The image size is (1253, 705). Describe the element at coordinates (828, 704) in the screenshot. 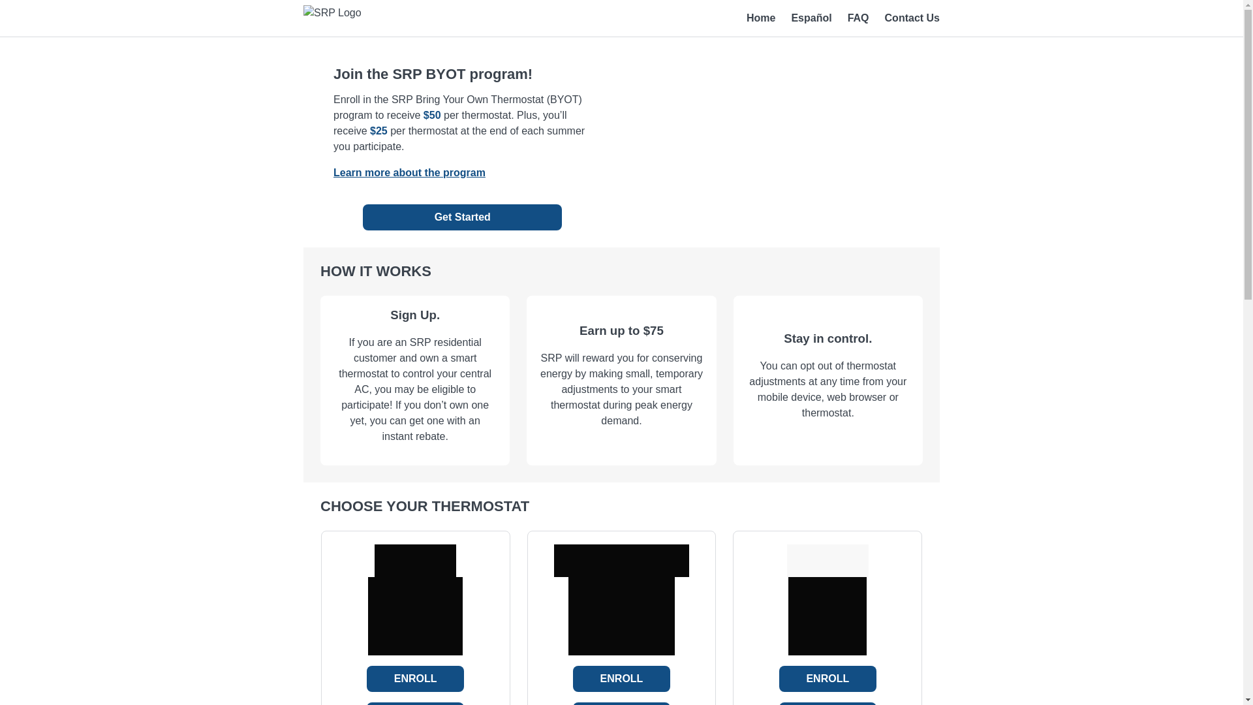

I see `BUY` at that location.